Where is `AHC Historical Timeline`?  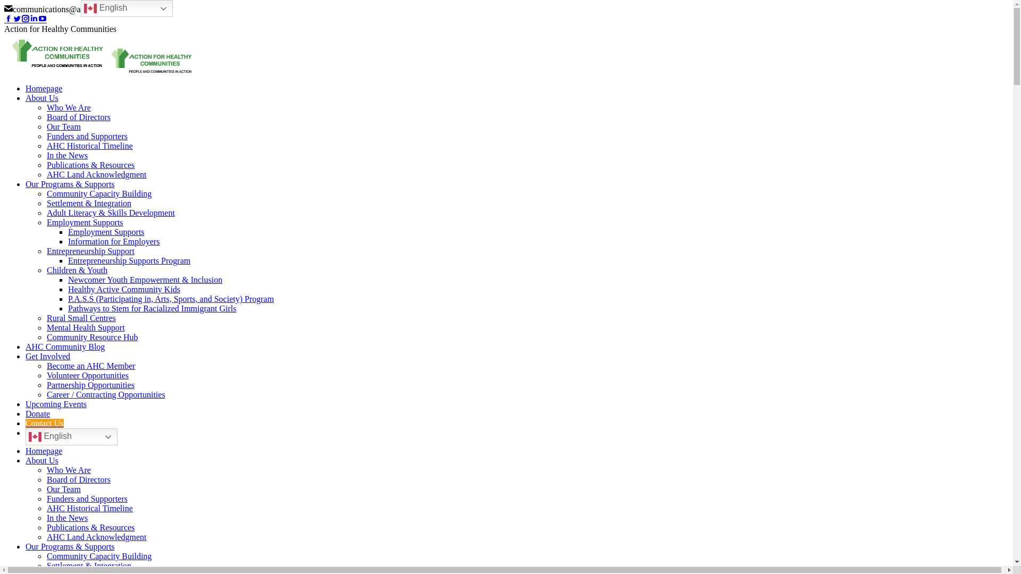 AHC Historical Timeline is located at coordinates (90, 508).